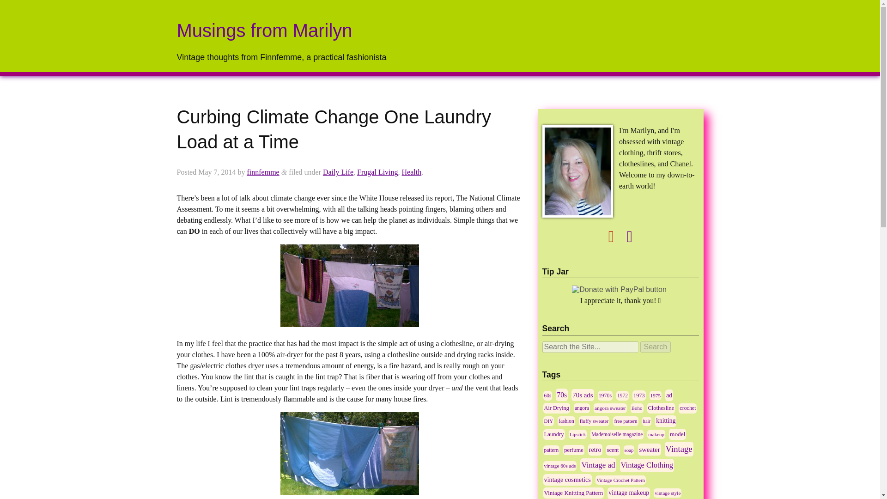 The image size is (887, 499). I want to click on angora, so click(582, 408).